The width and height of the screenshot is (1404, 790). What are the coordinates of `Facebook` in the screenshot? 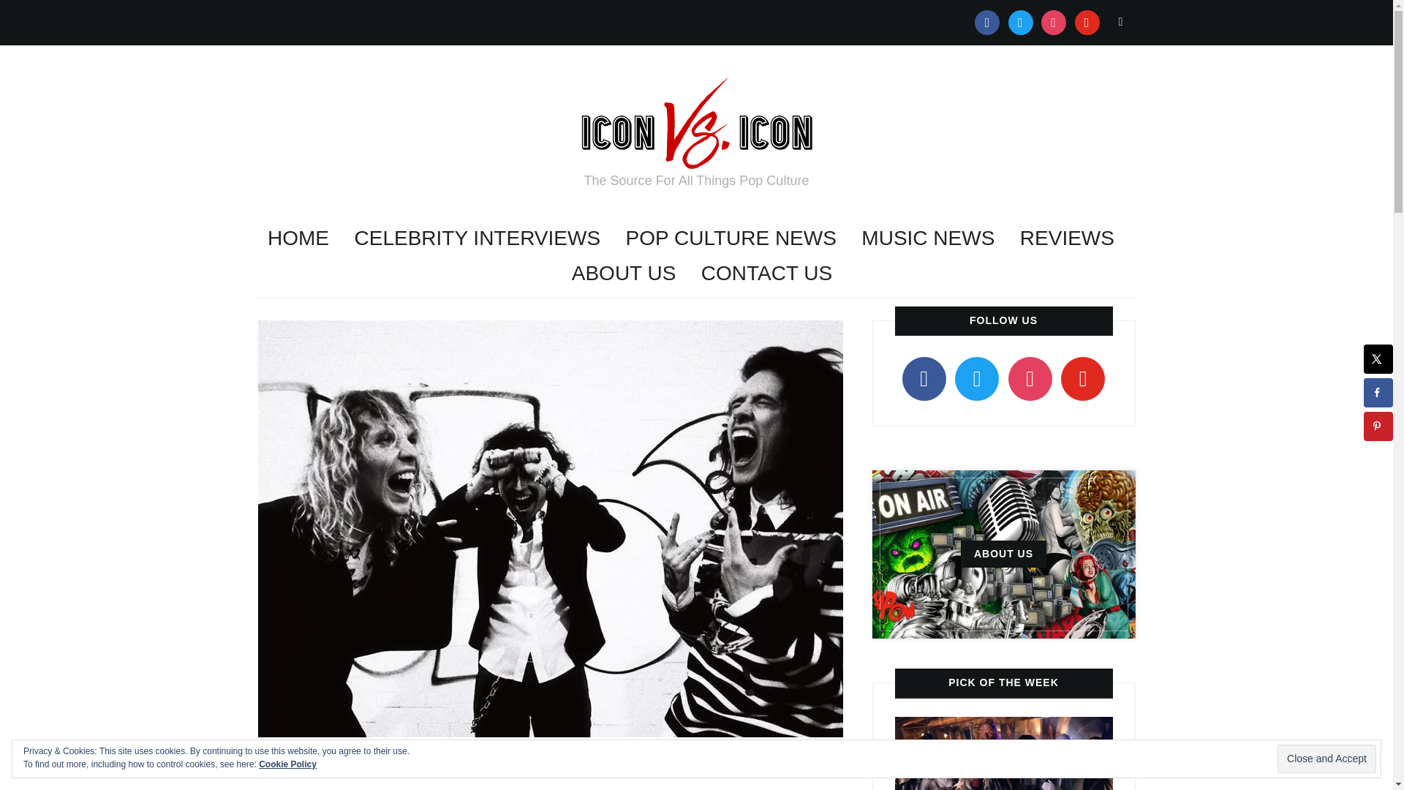 It's located at (987, 21).